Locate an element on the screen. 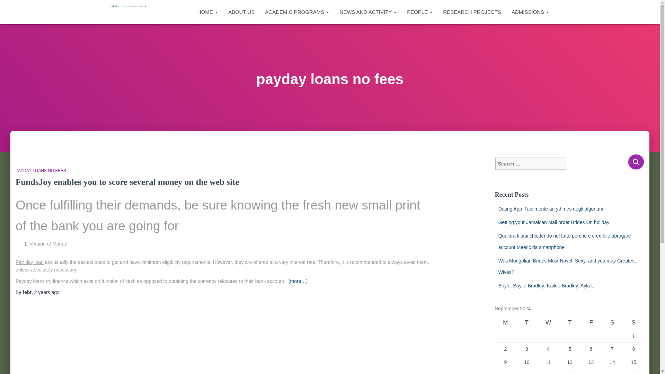 This screenshot has width=665, height=374. febt is located at coordinates (27, 292).